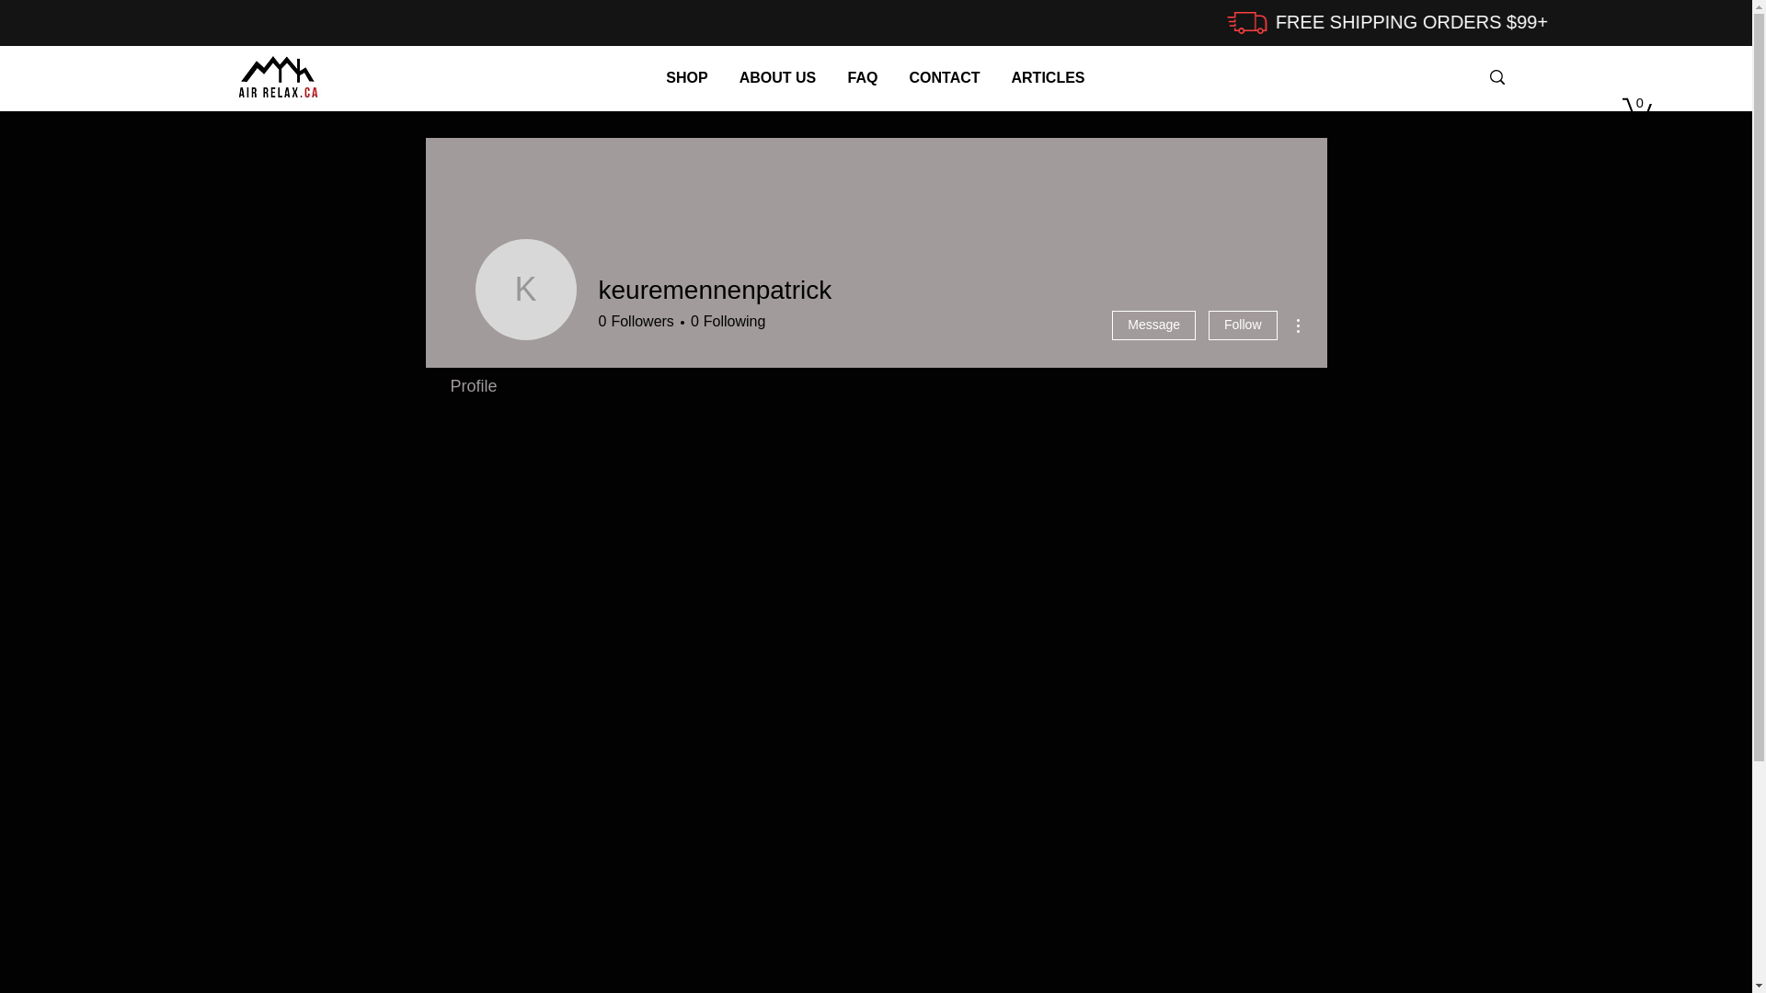  Describe the element at coordinates (725, 322) in the screenshot. I see `0
Following` at that location.